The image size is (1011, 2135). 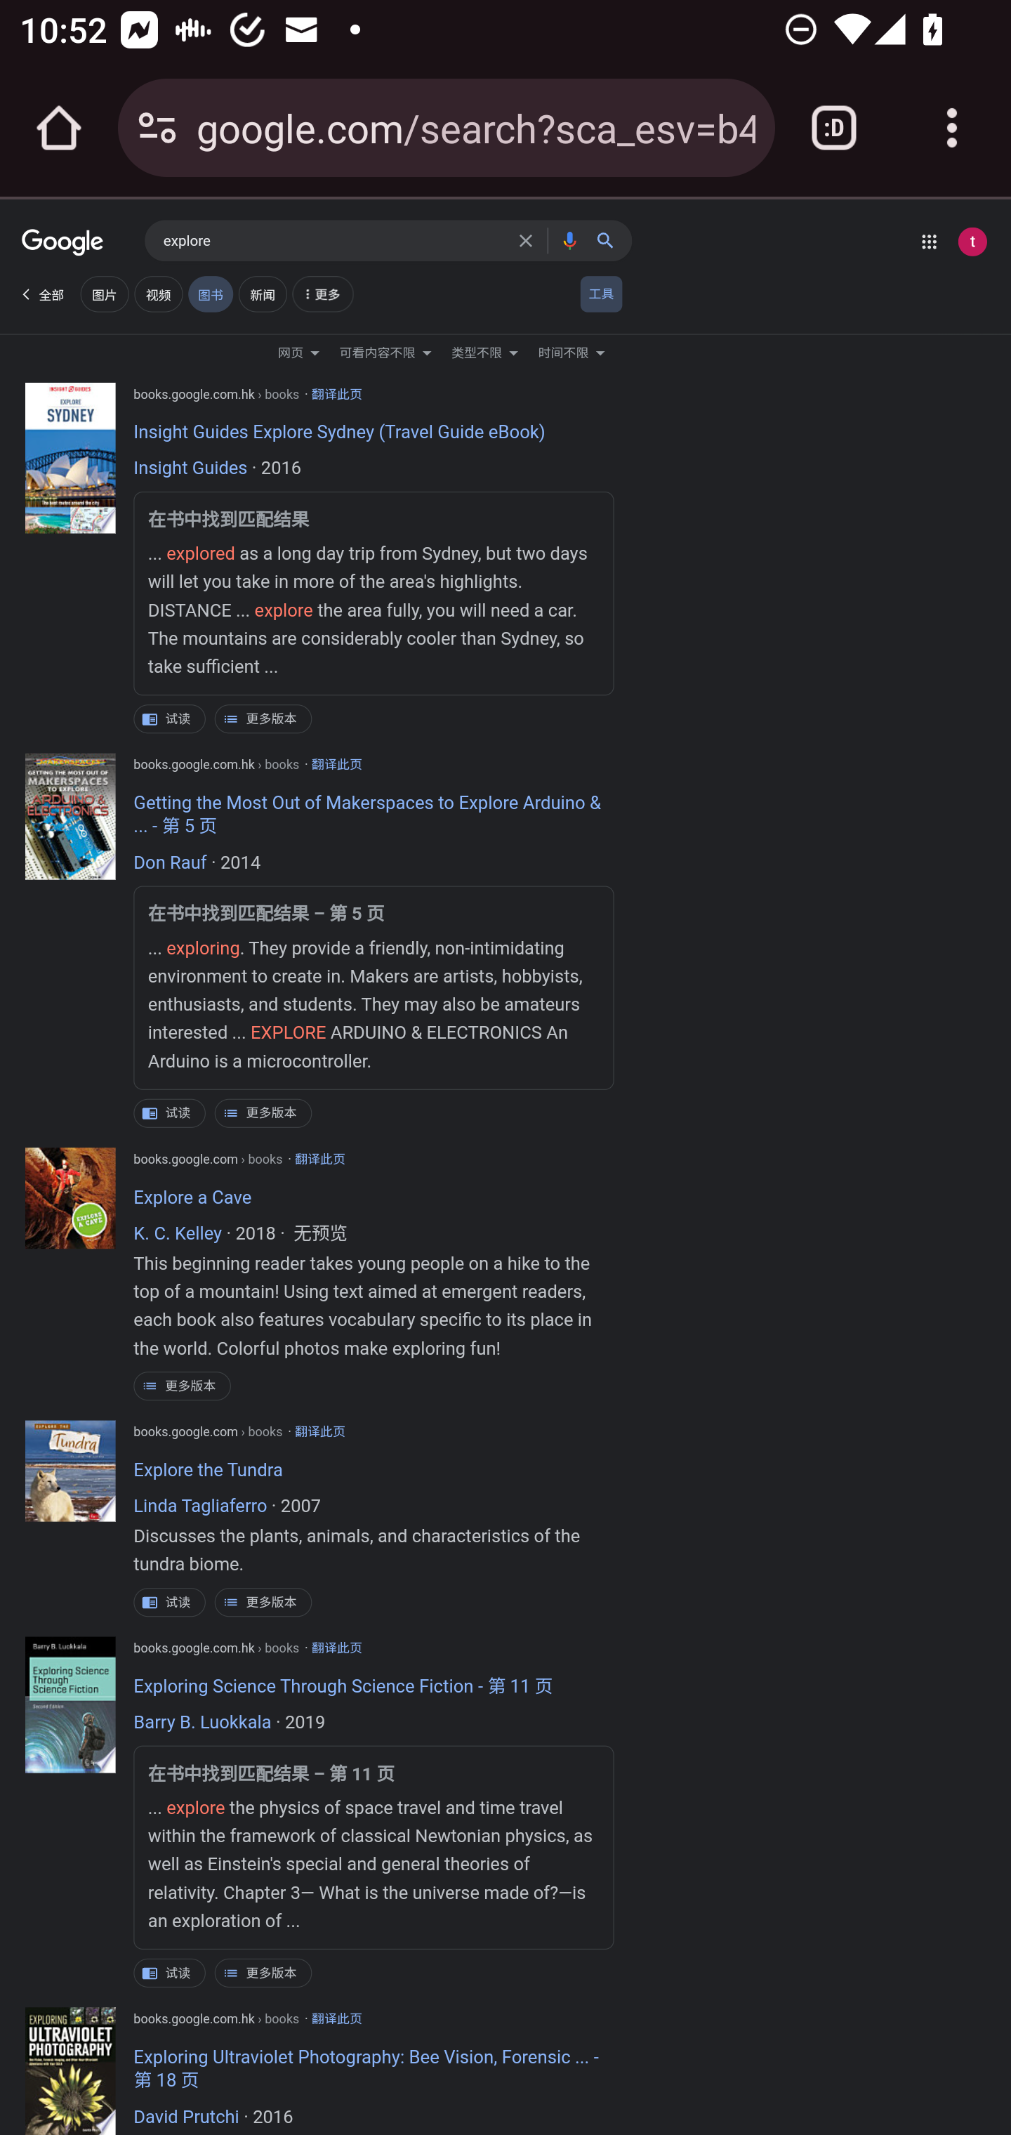 I want to click on 更多版本, so click(x=263, y=1112).